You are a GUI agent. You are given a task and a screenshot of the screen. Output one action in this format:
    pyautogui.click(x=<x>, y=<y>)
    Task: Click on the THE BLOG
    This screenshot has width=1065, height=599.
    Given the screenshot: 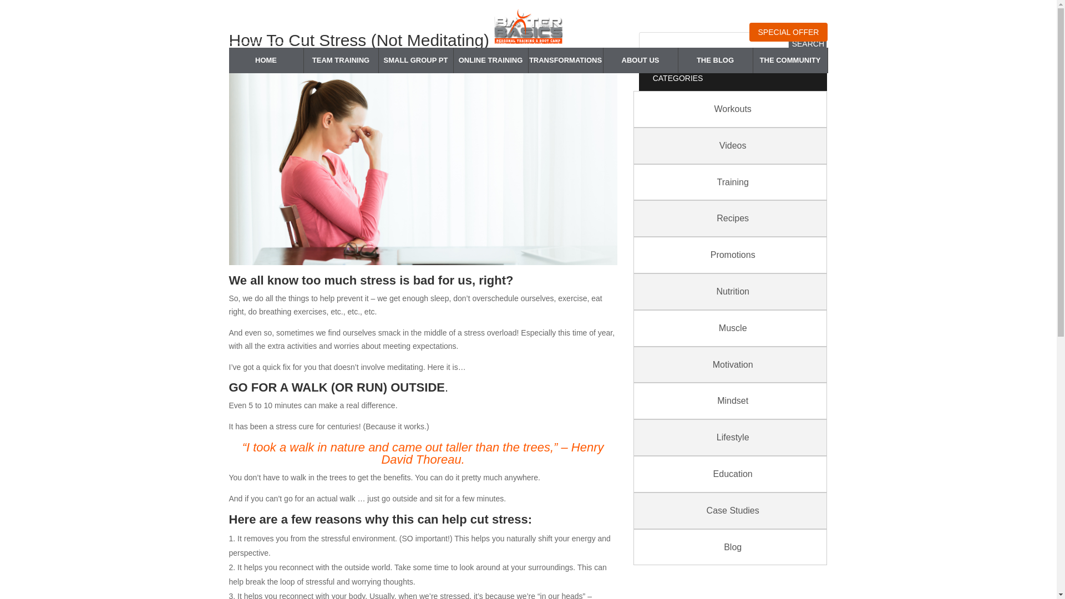 What is the action you would take?
    pyautogui.click(x=714, y=60)
    